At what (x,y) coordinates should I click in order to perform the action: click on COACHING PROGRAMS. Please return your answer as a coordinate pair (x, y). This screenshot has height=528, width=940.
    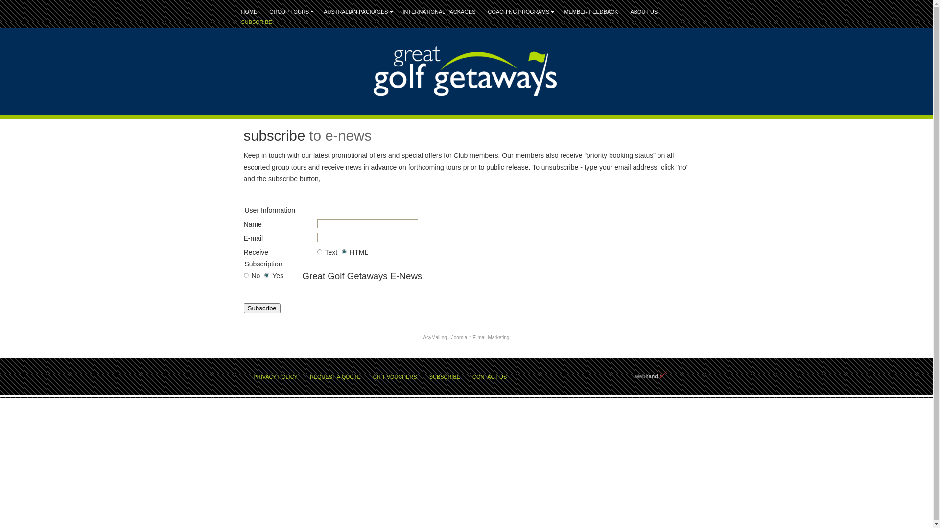
    Looking at the image, I should click on (520, 12).